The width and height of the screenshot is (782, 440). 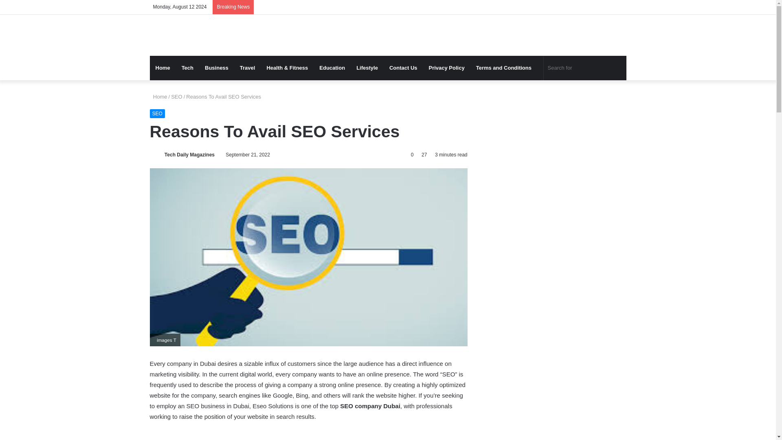 What do you see at coordinates (163, 68) in the screenshot?
I see `Home` at bounding box center [163, 68].